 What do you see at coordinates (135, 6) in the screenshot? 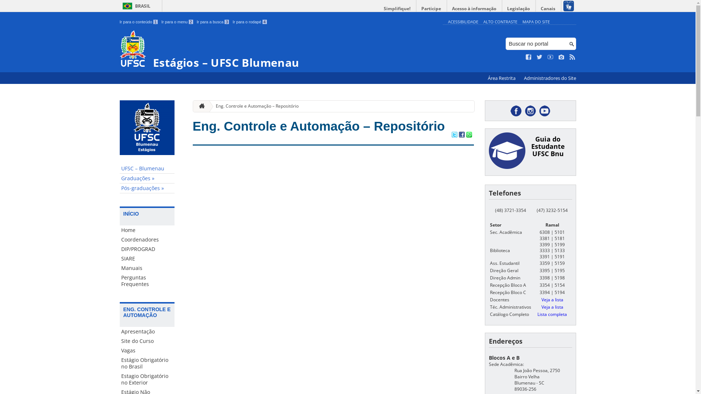
I see `BRASIL` at bounding box center [135, 6].